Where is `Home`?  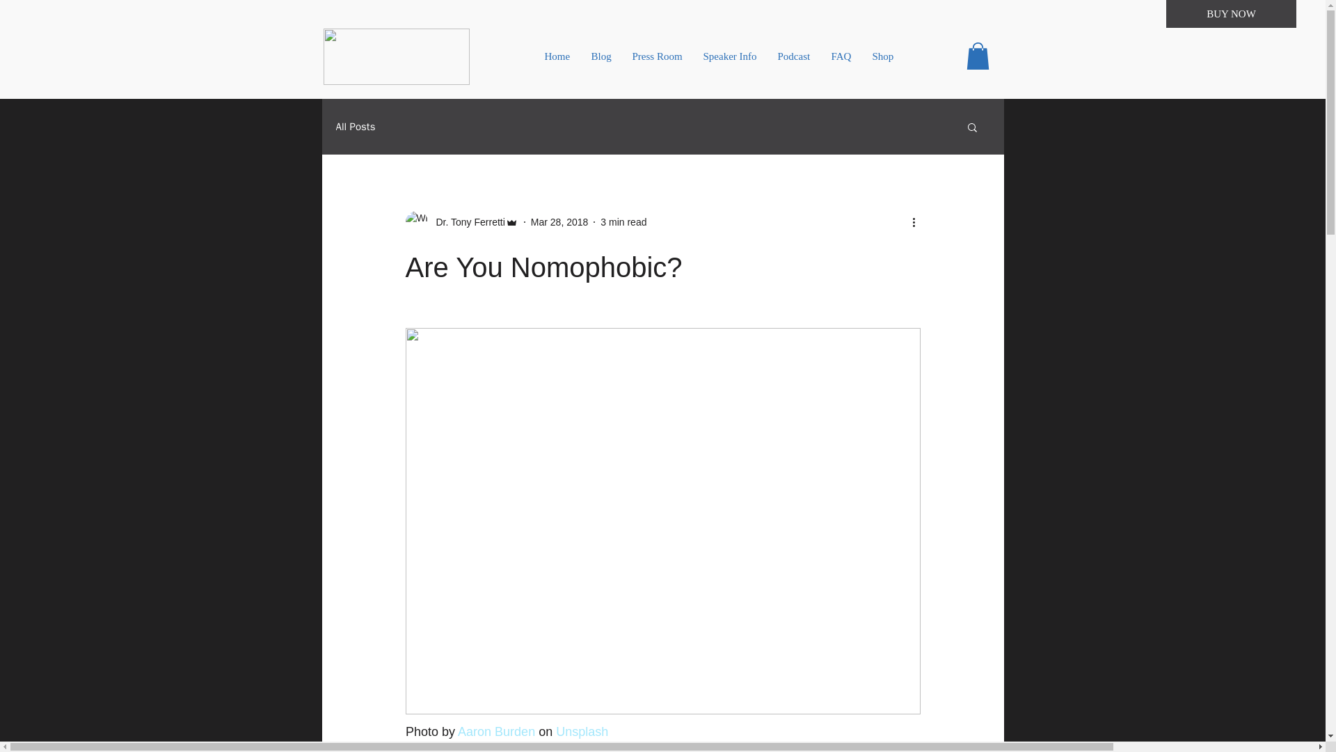
Home is located at coordinates (558, 56).